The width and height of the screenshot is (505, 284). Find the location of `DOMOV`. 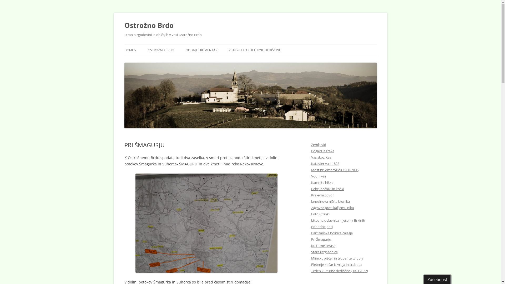

DOMOV is located at coordinates (130, 50).